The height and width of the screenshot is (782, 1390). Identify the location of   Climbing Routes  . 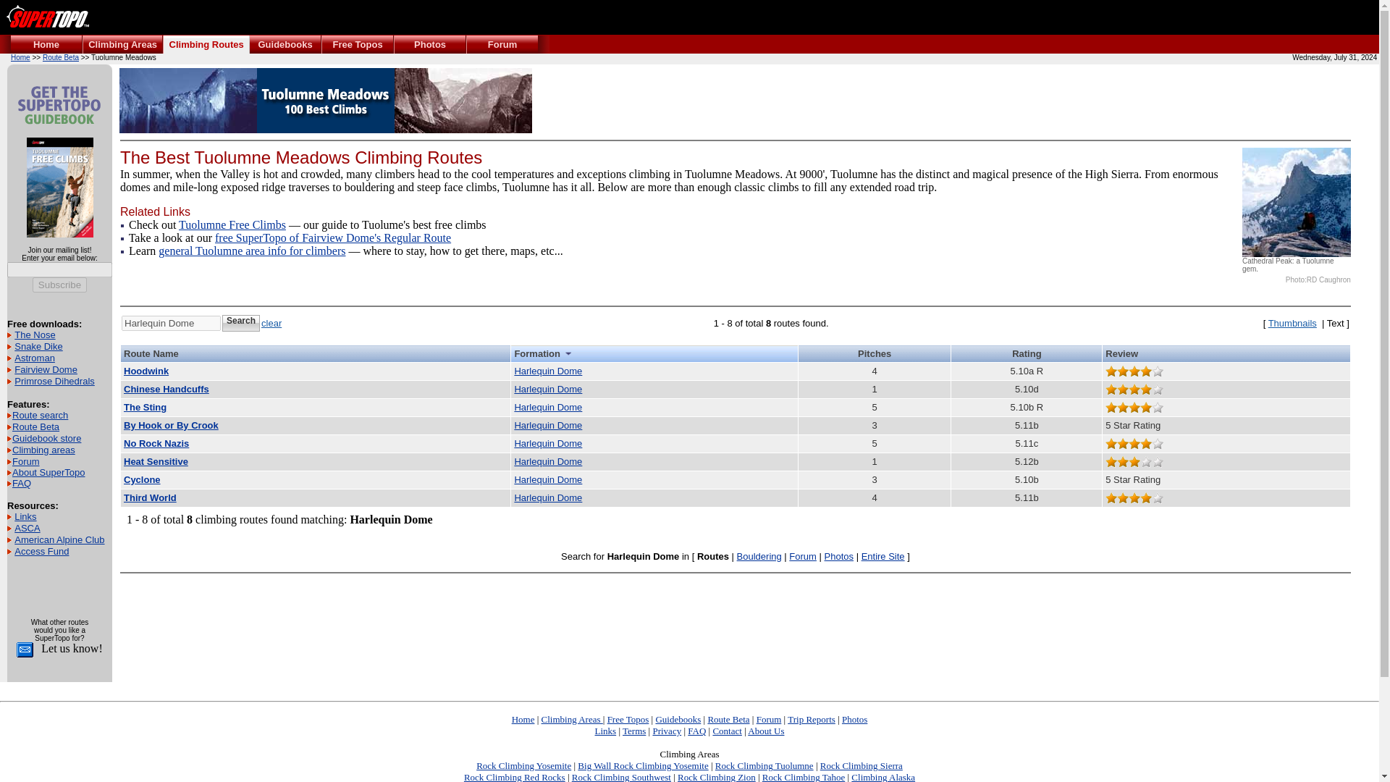
(206, 45).